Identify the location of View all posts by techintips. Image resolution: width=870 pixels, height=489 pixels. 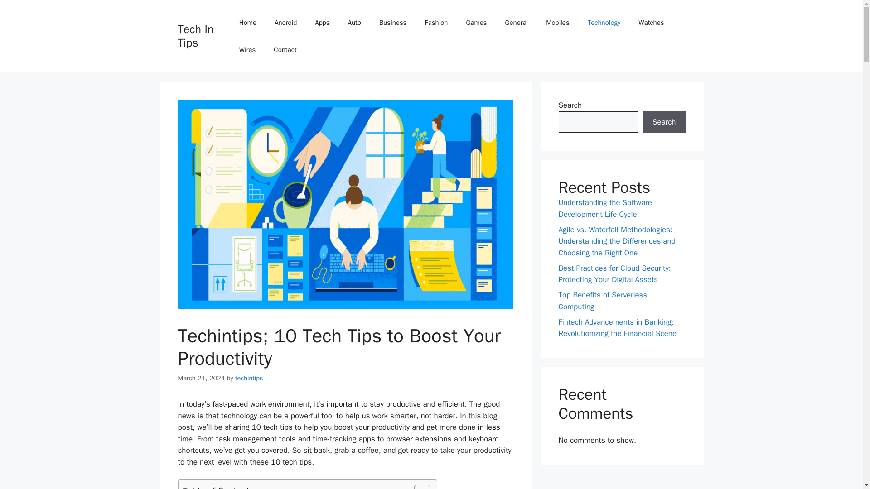
(249, 378).